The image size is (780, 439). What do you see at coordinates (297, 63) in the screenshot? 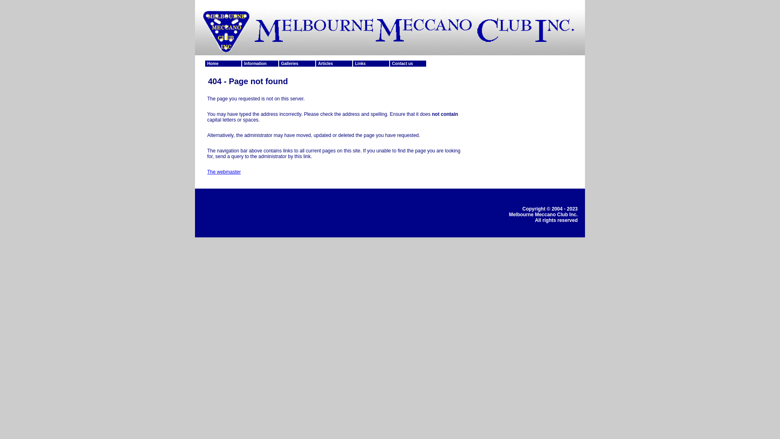
I see `Galleries` at bounding box center [297, 63].